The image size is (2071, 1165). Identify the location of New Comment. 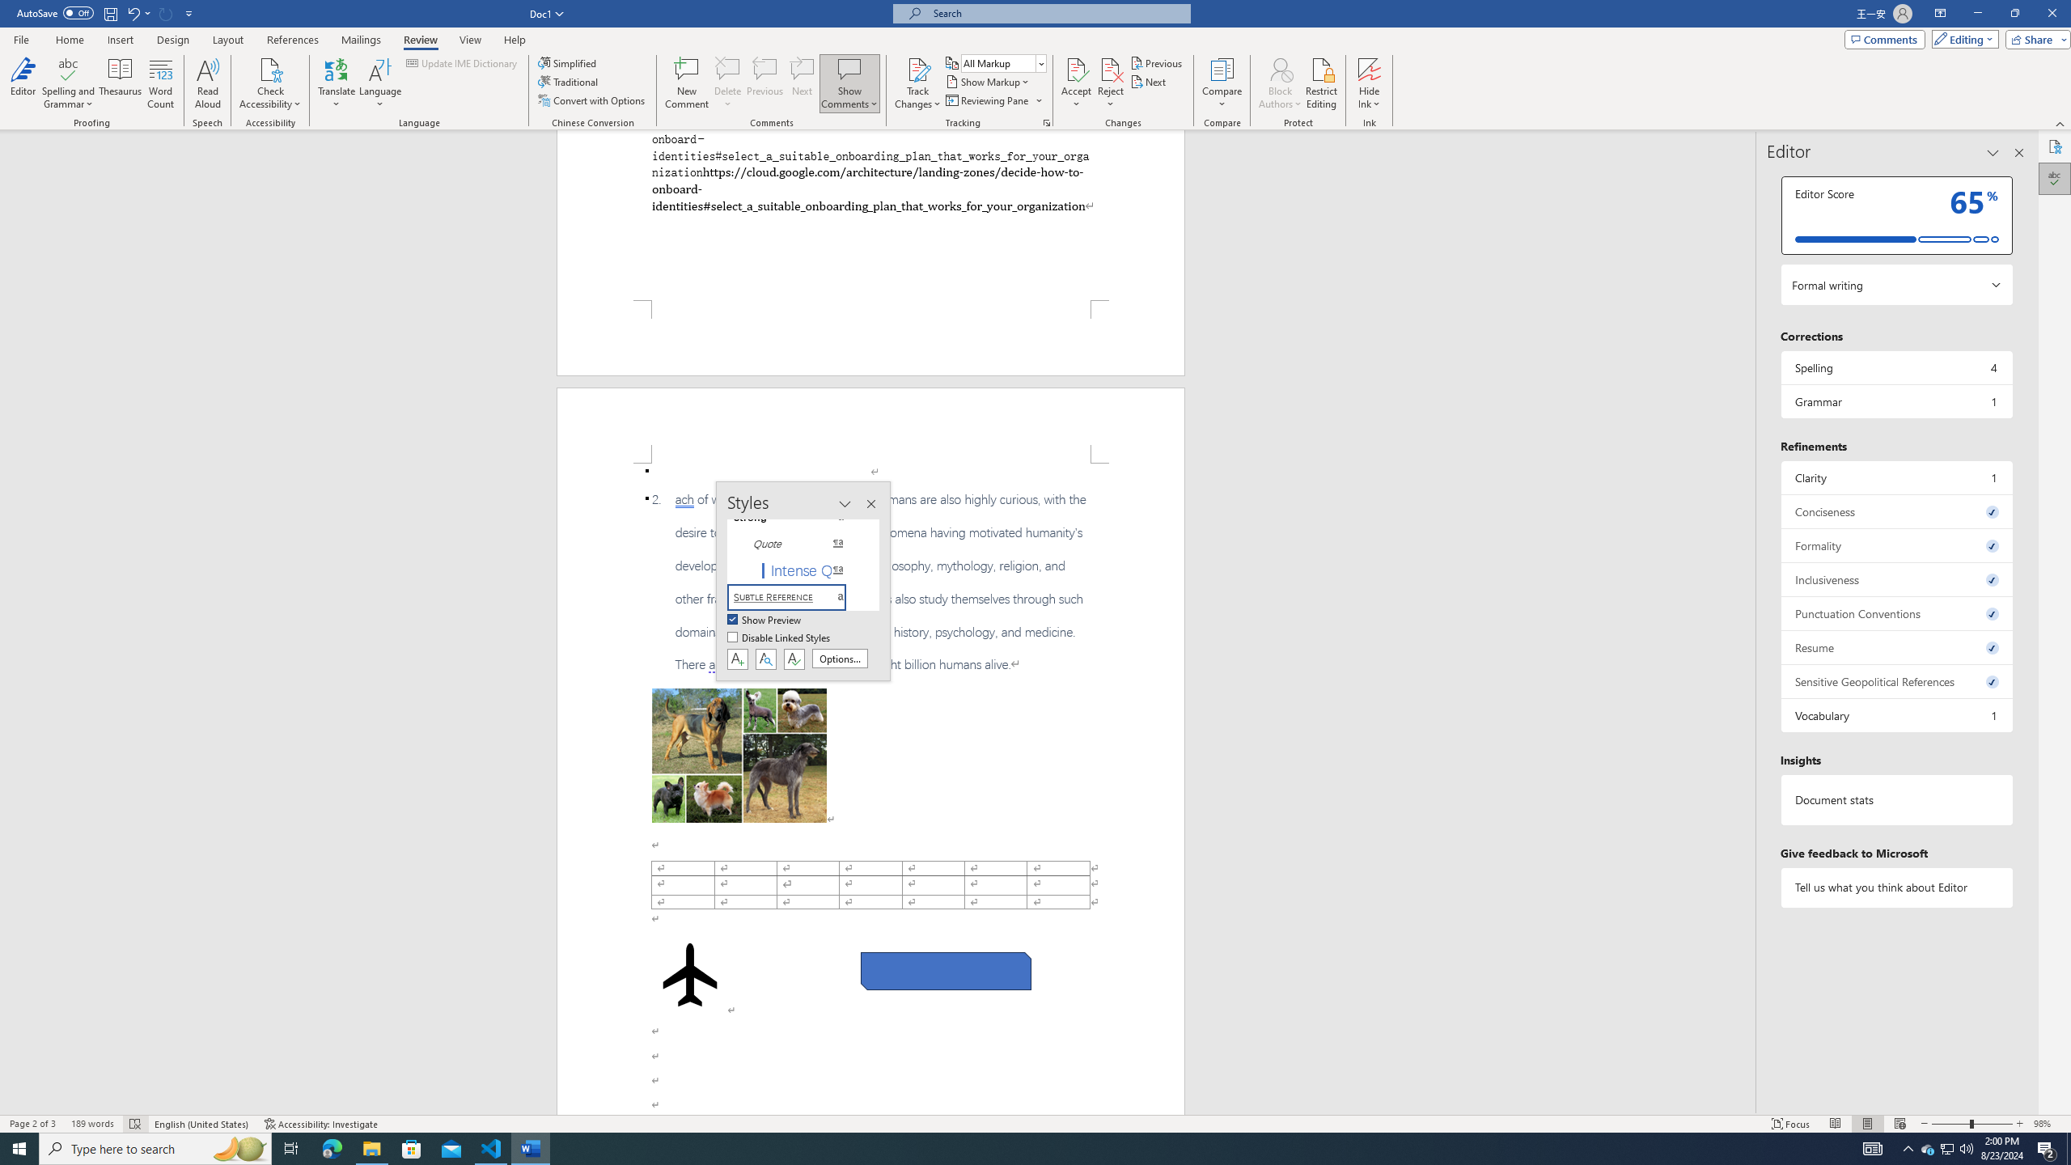
(686, 83).